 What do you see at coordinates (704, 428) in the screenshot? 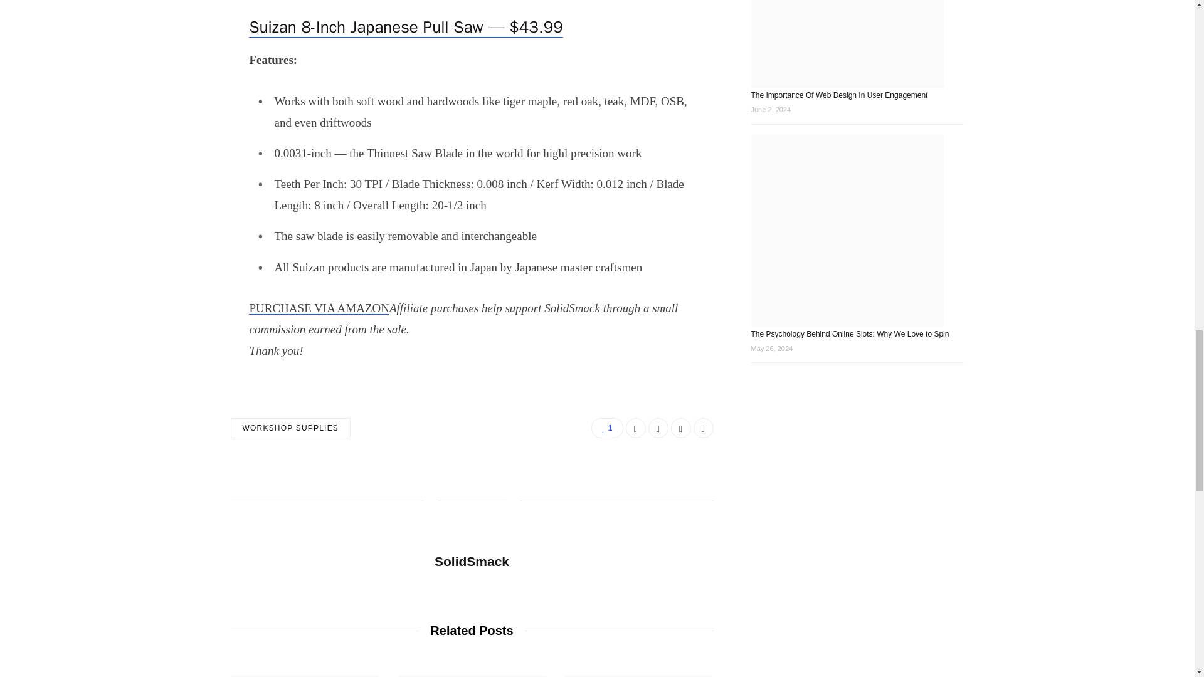
I see `Pinterest` at bounding box center [704, 428].